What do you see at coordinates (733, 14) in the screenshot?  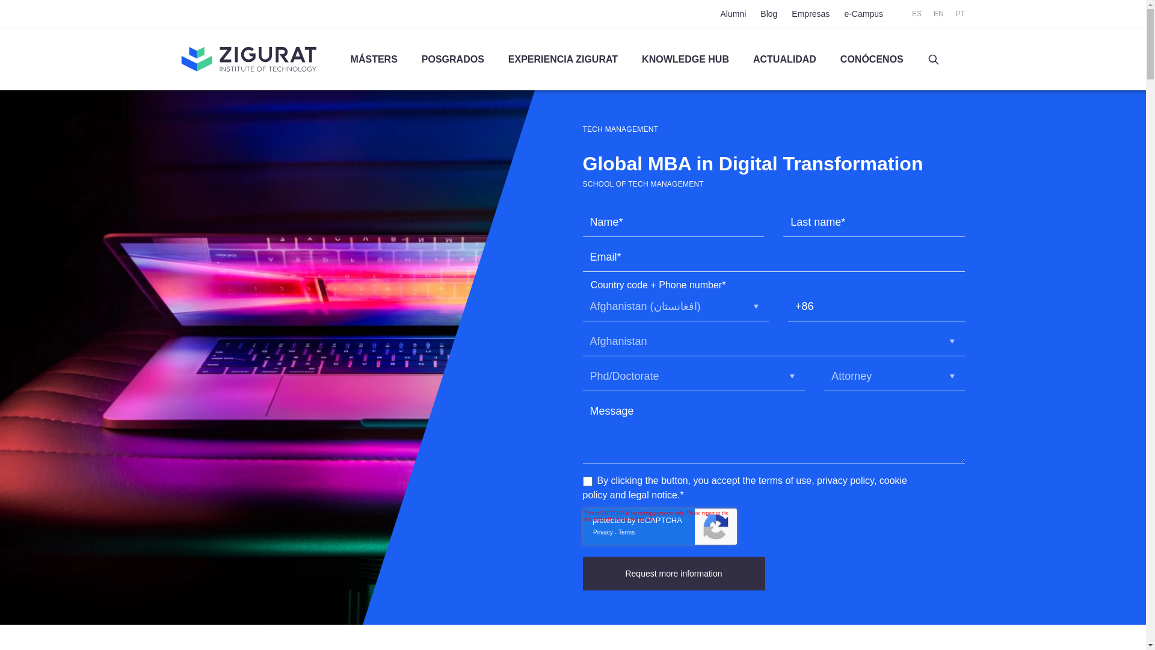 I see `Alumni` at bounding box center [733, 14].